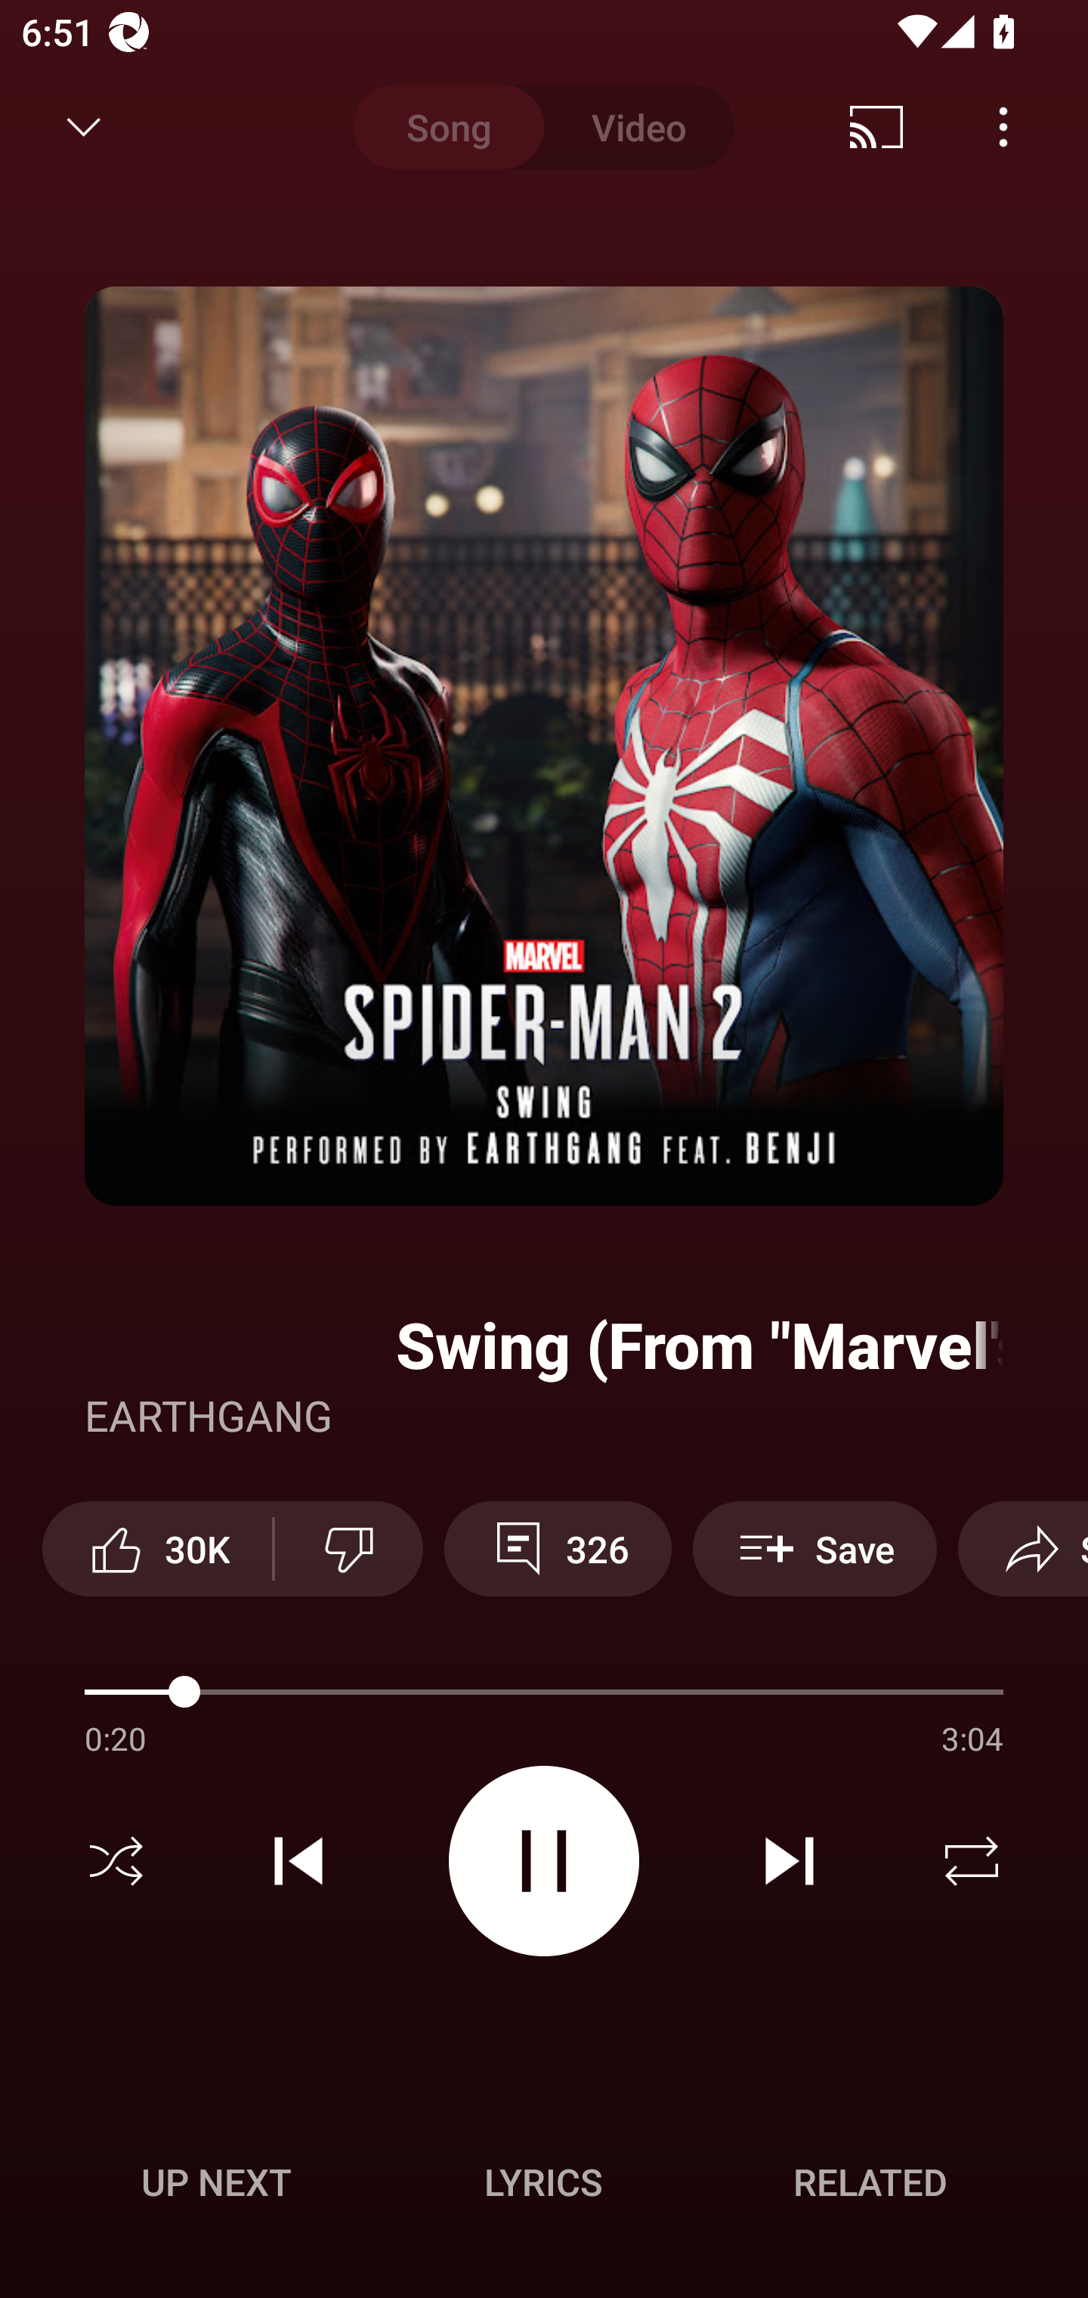  I want to click on Previous track, so click(298, 1861).